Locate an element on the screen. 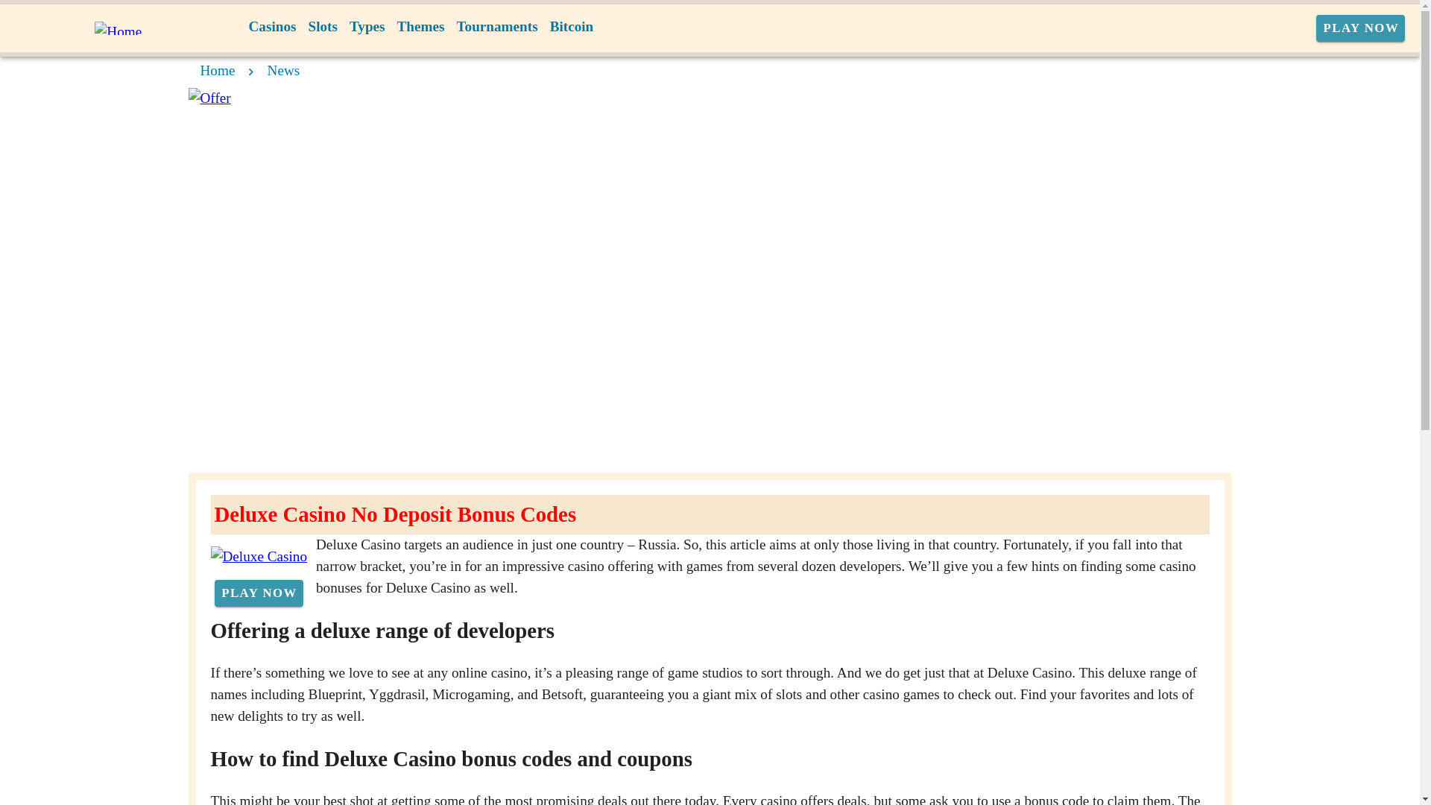 The width and height of the screenshot is (1431, 805). Slots is located at coordinates (322, 27).